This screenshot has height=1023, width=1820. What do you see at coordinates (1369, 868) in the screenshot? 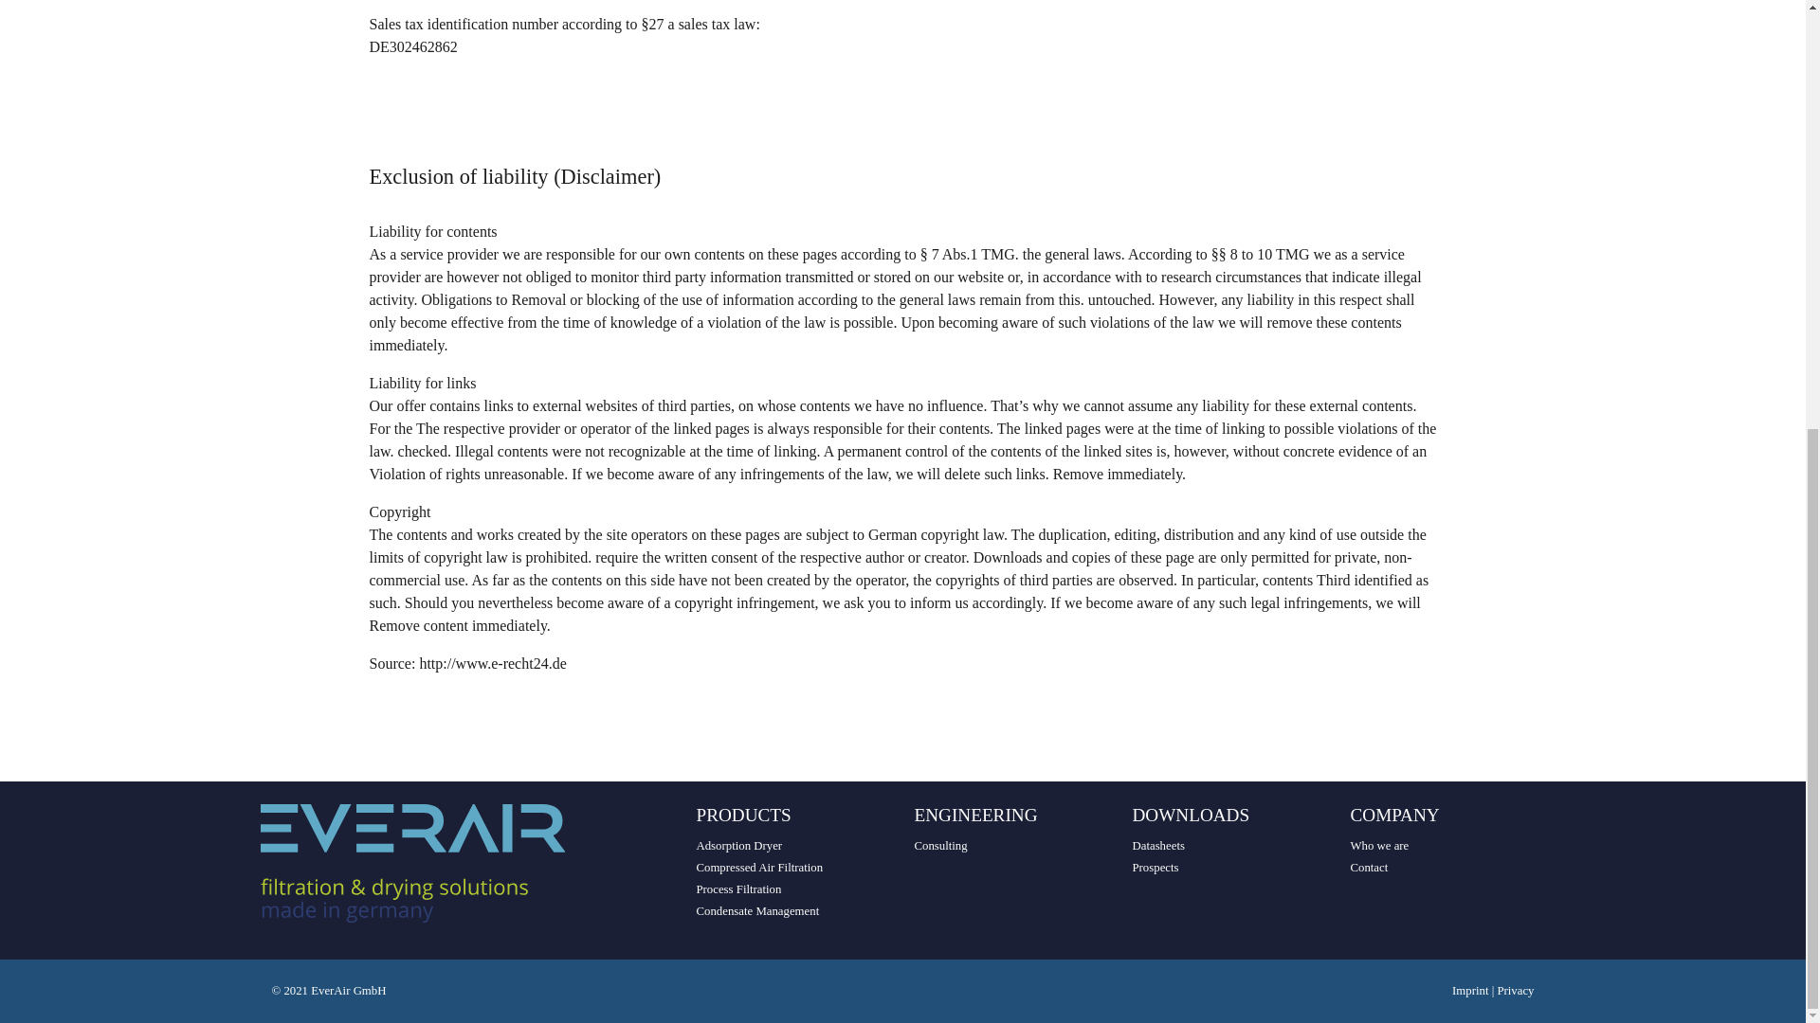
I see `Contact` at bounding box center [1369, 868].